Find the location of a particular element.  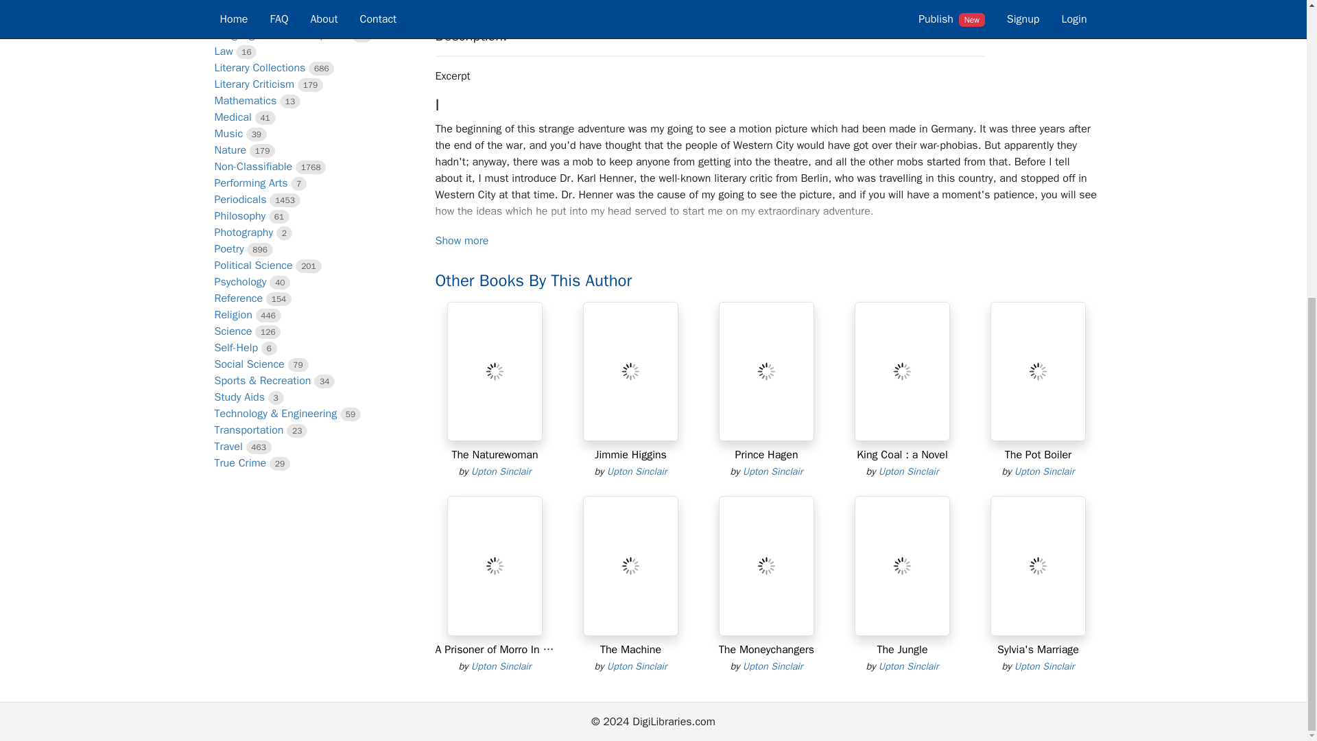

Juvenile Fiction is located at coordinates (250, 4).